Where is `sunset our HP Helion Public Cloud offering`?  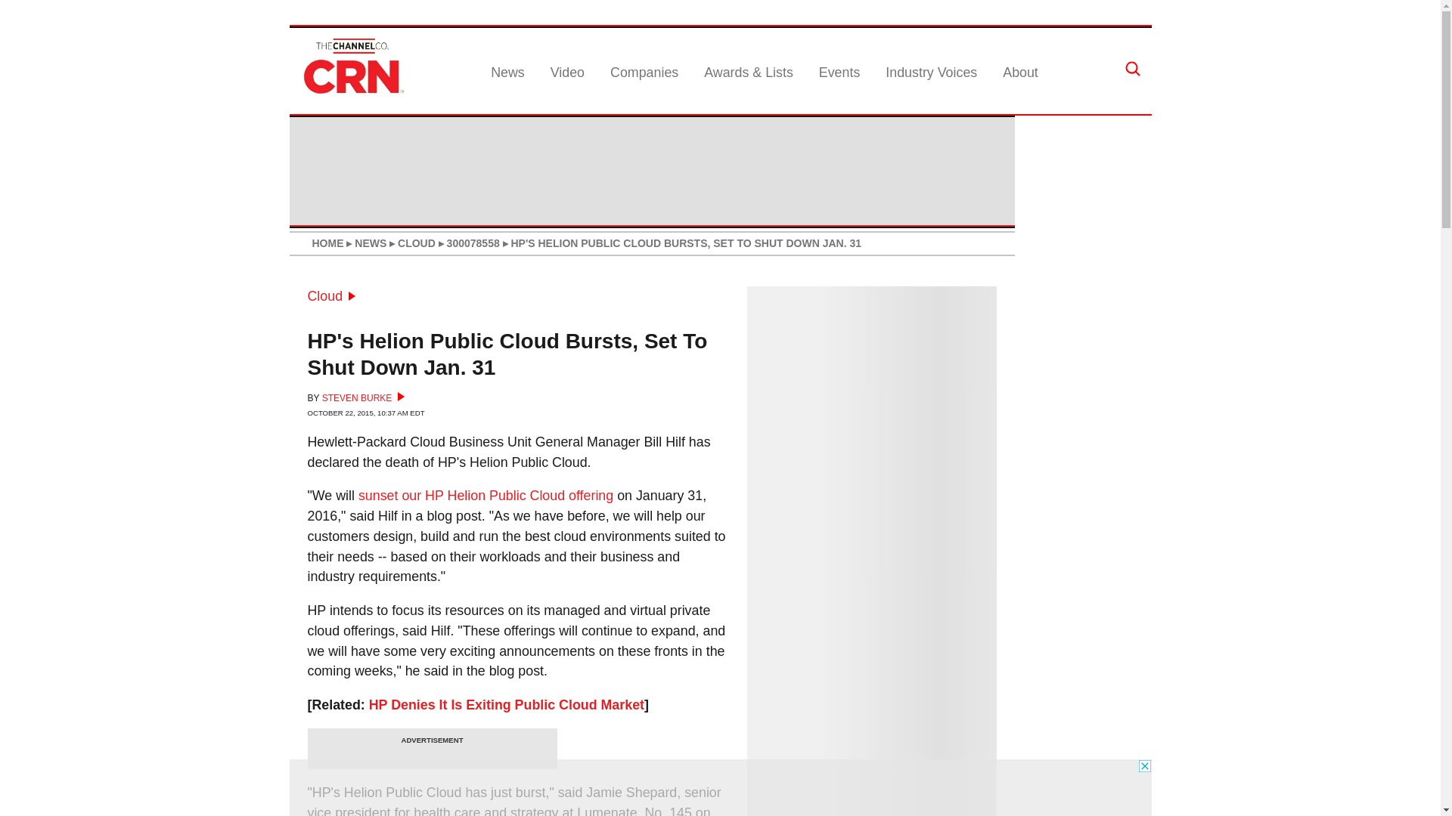 sunset our HP Helion Public Cloud offering is located at coordinates (486, 496).